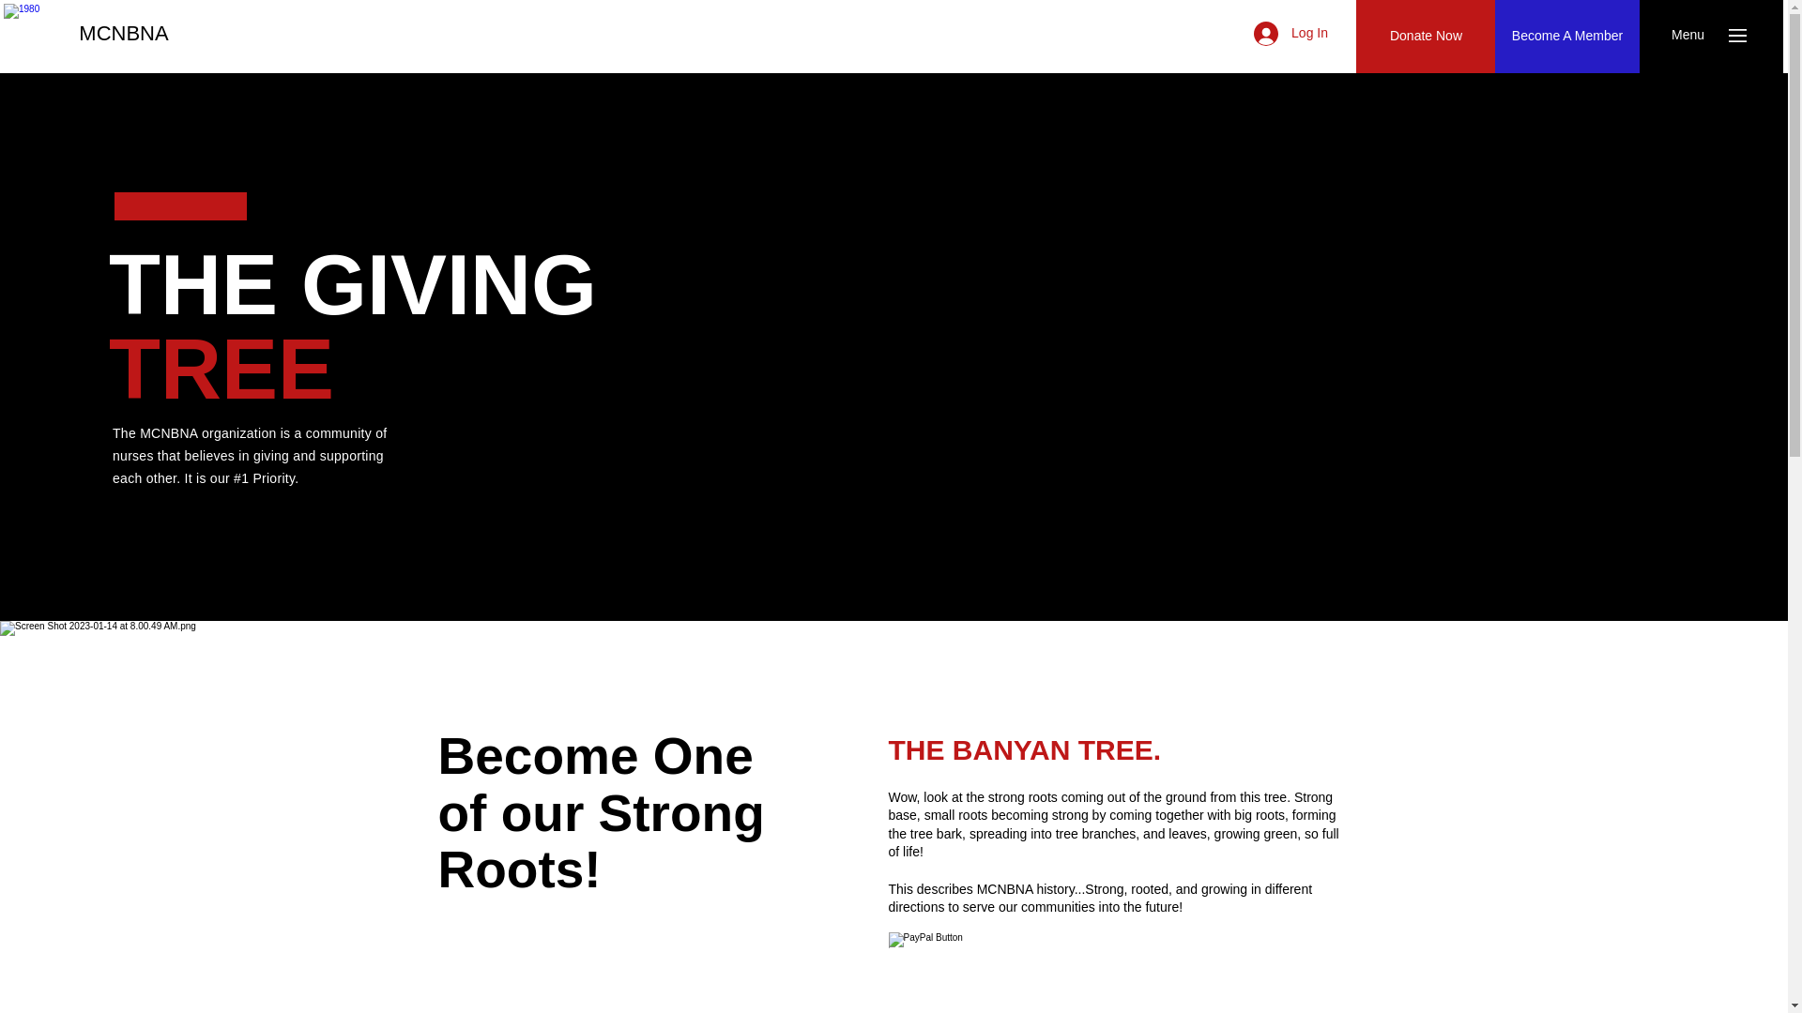  Describe the element at coordinates (124, 34) in the screenshot. I see `MCNBNA` at that location.